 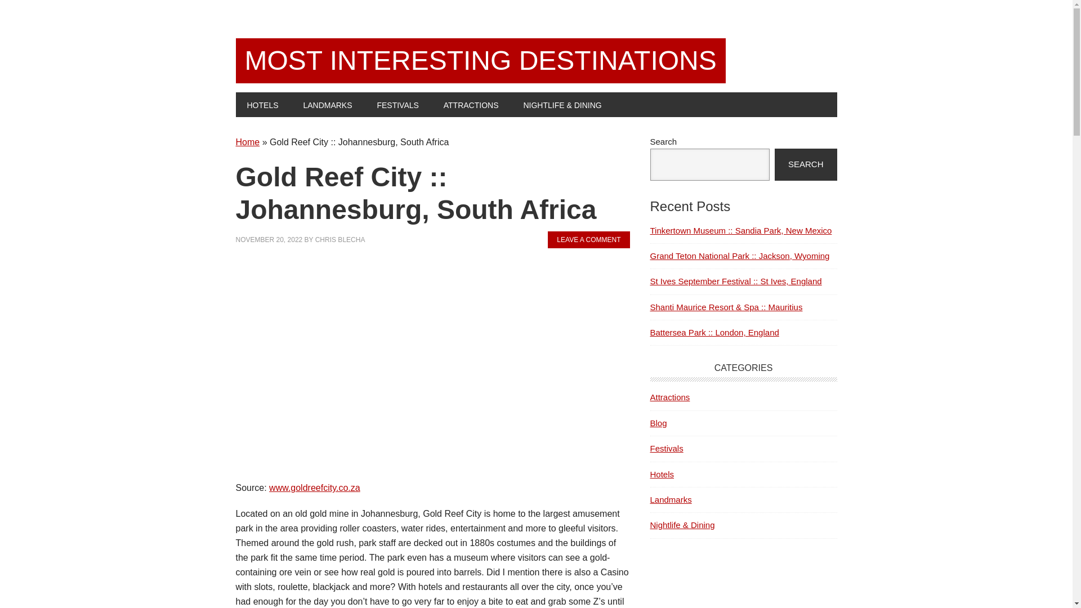 What do you see at coordinates (735, 281) in the screenshot?
I see `St Ives September Festival :: St Ives, England` at bounding box center [735, 281].